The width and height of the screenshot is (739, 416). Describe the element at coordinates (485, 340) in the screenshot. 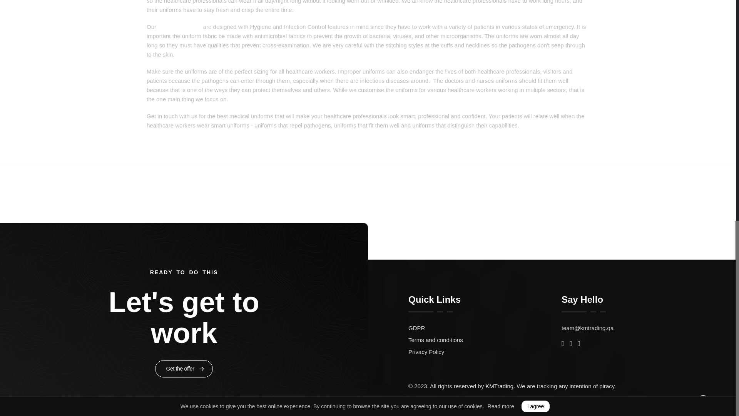

I see `Terms and conditions` at that location.